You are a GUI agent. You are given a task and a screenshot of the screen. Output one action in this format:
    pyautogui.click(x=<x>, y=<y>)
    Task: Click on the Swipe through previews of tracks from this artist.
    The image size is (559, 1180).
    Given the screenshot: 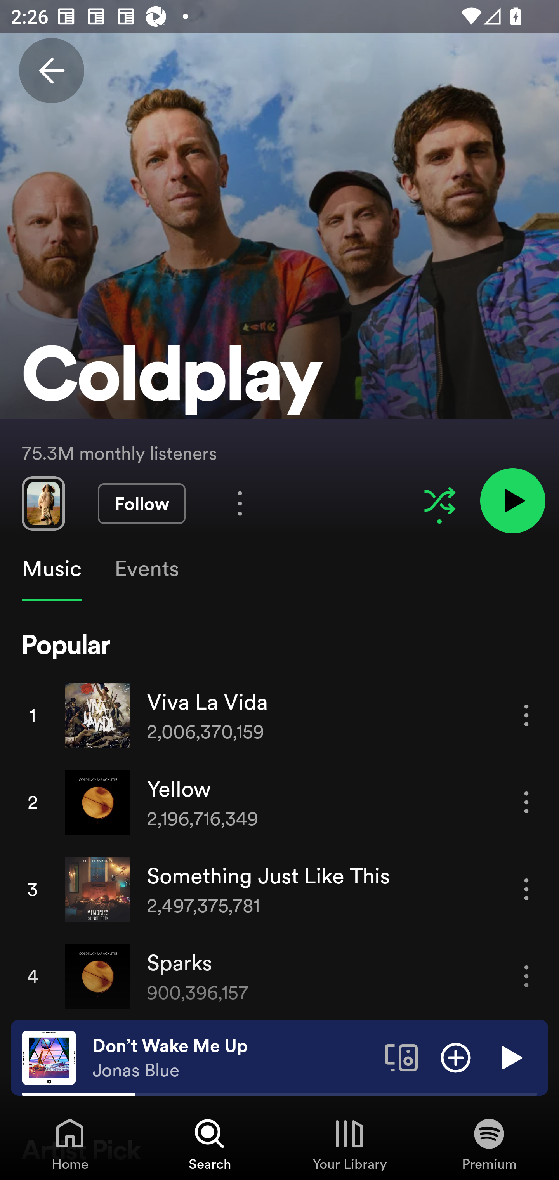 What is the action you would take?
    pyautogui.click(x=43, y=503)
    